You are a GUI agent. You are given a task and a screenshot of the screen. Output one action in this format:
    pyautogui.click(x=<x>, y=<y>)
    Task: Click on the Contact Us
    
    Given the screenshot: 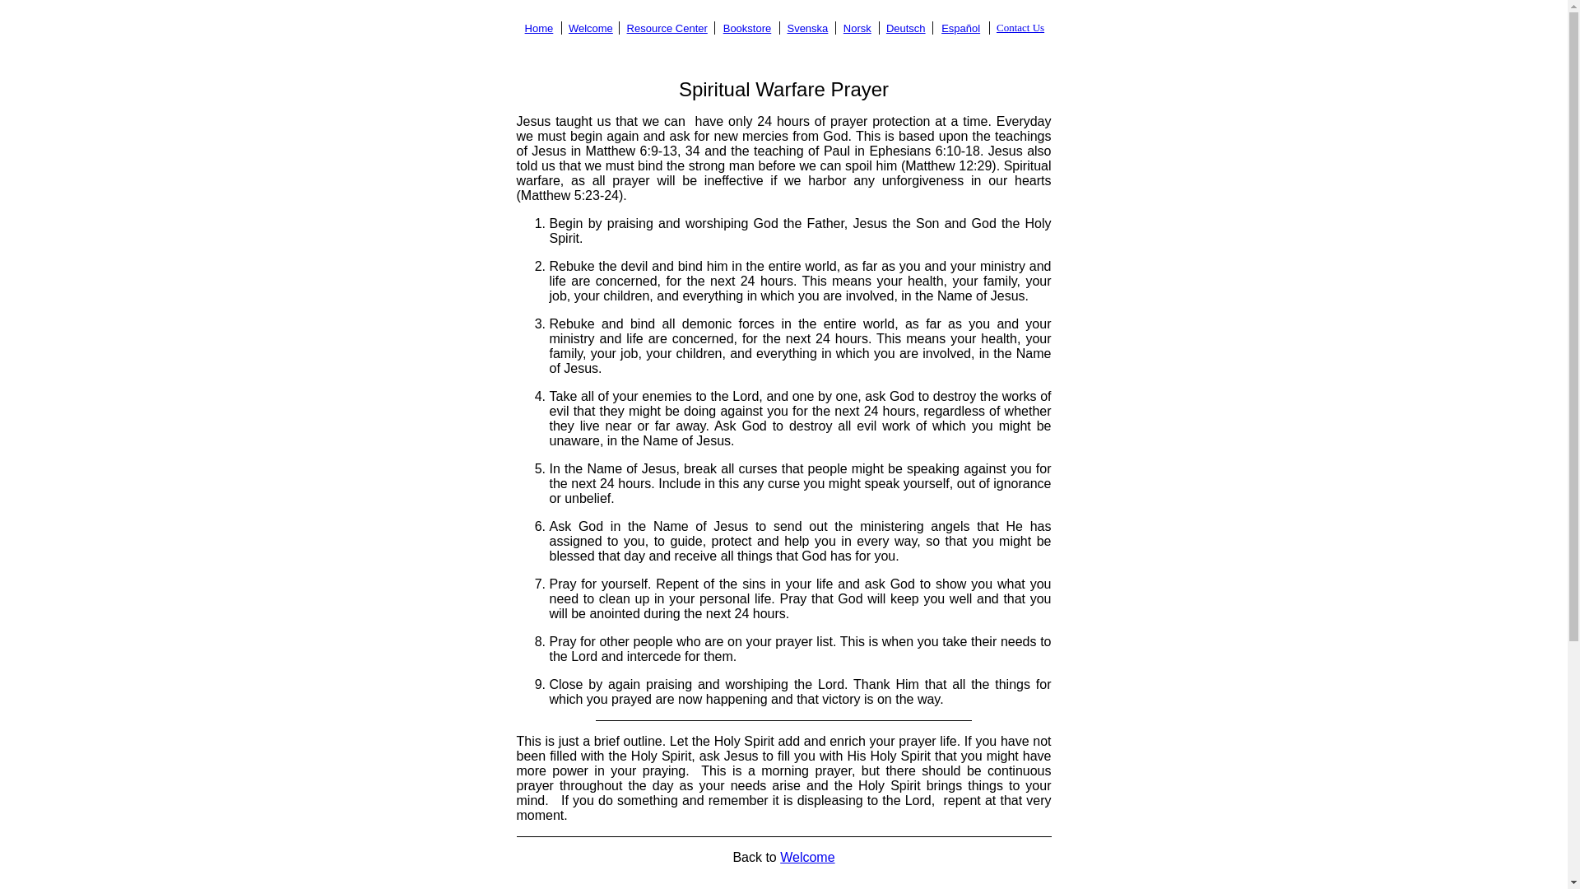 What is the action you would take?
    pyautogui.click(x=1020, y=27)
    